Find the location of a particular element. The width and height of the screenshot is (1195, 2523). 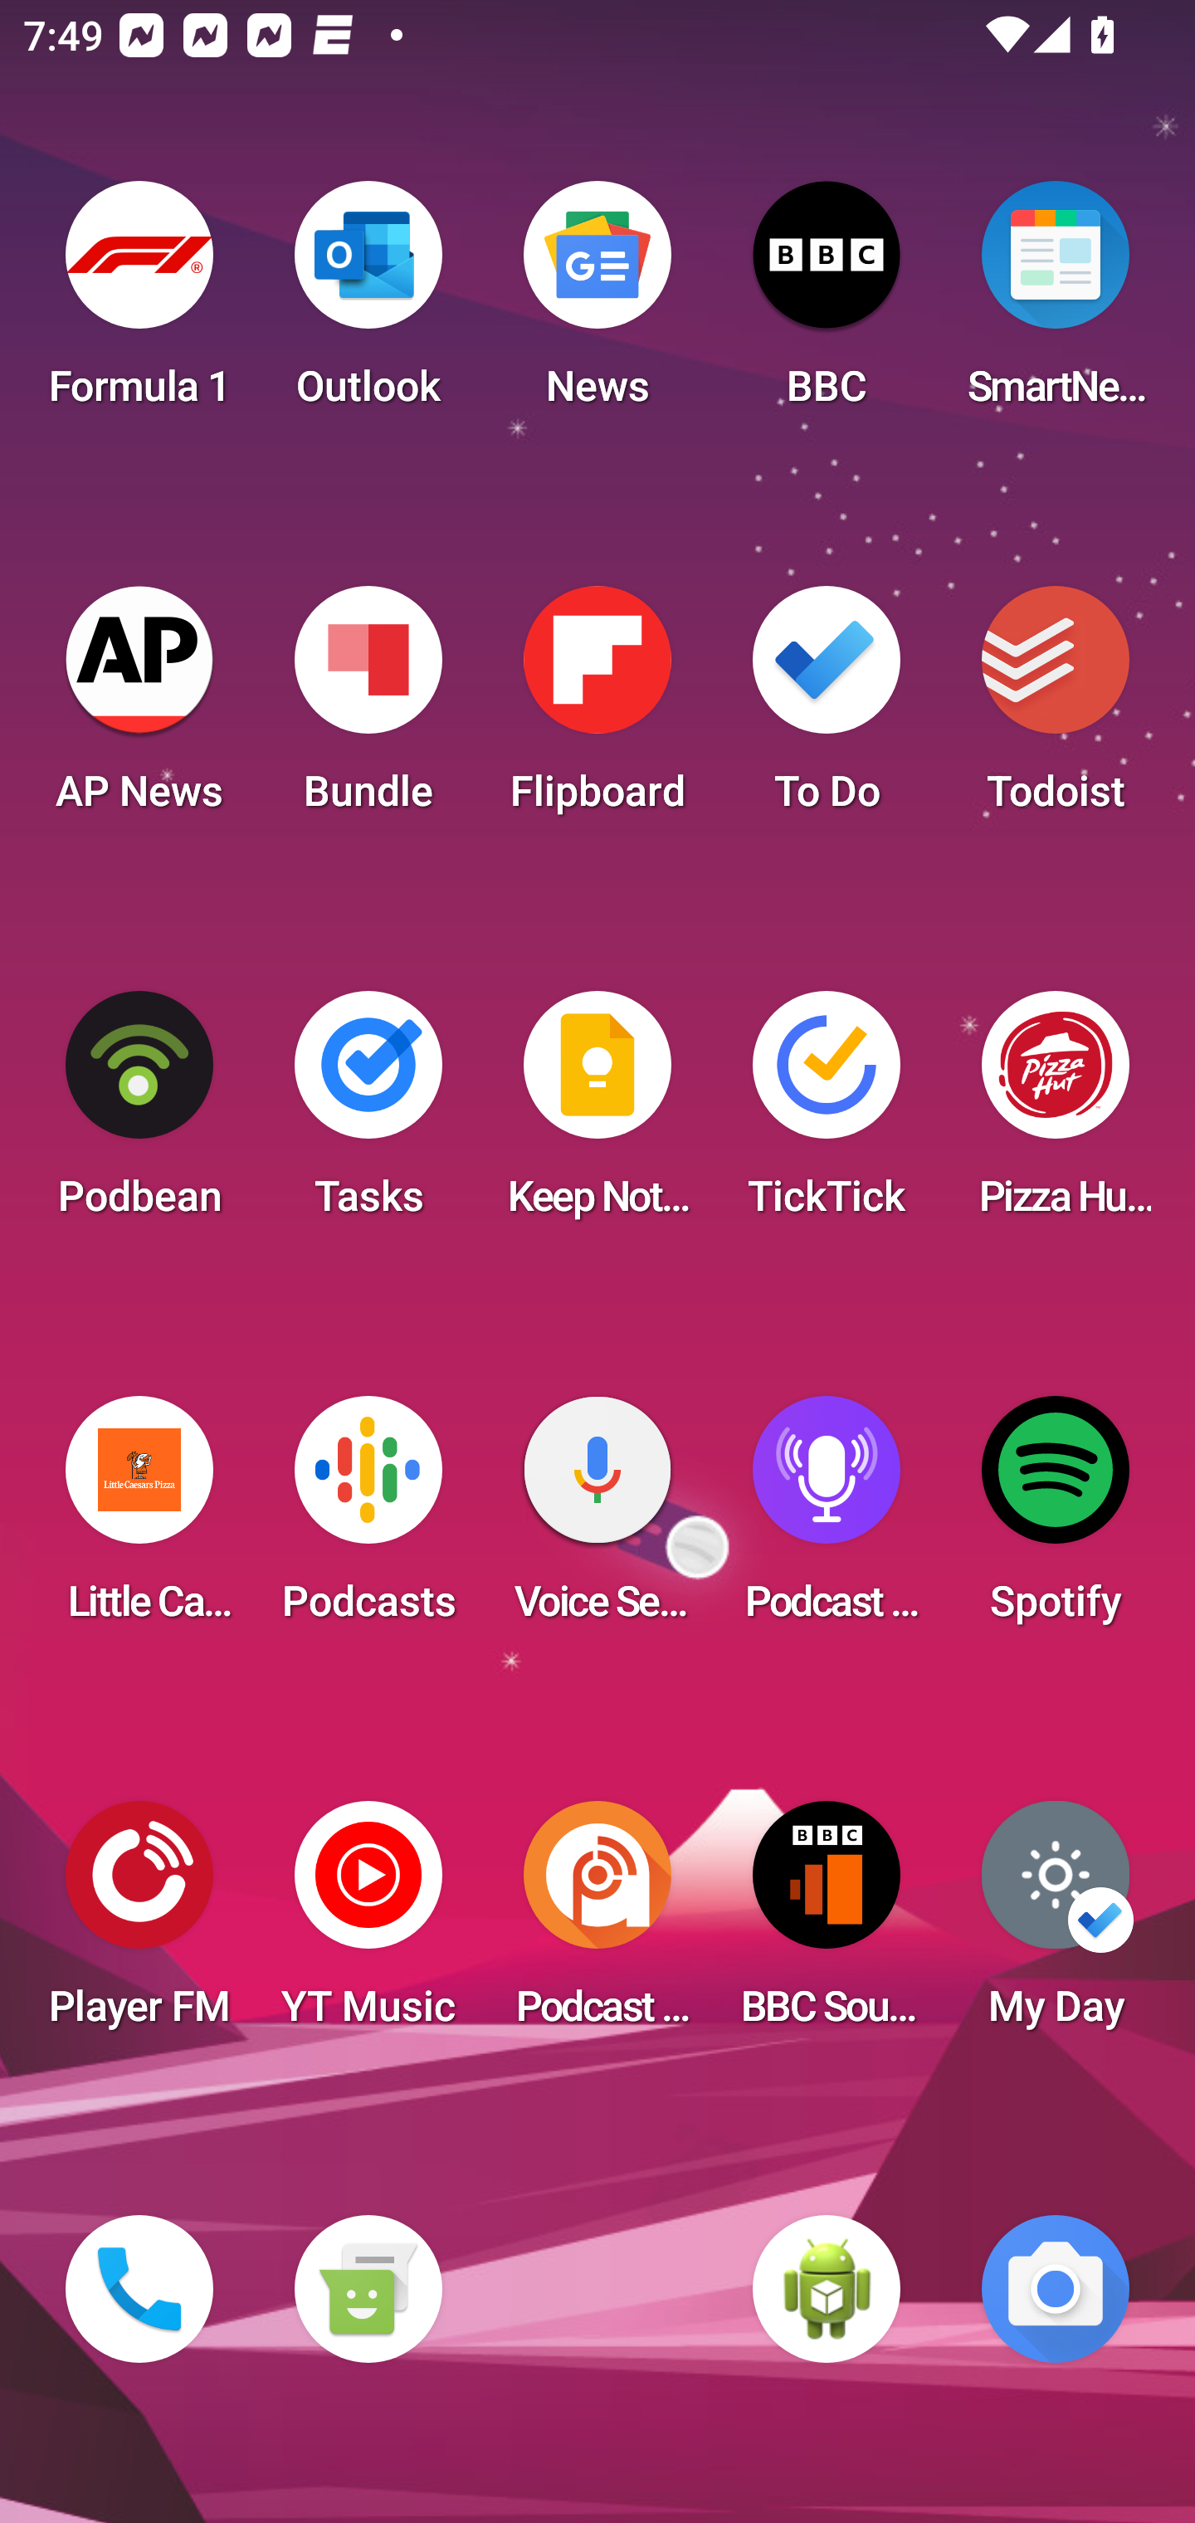

Pizza Hut HK & Macau is located at coordinates (1056, 1114).